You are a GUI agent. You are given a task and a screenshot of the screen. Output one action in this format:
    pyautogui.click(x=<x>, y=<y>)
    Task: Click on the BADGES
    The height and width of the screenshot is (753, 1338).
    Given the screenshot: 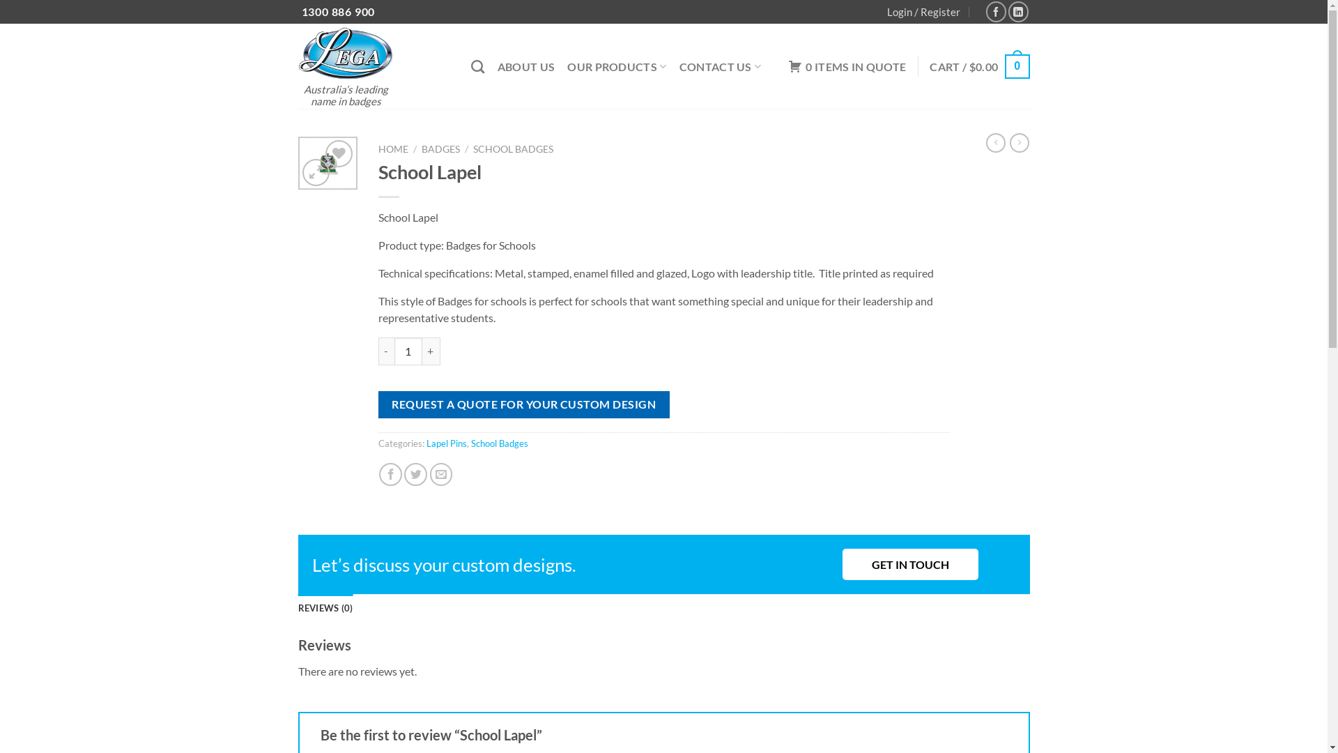 What is the action you would take?
    pyautogui.click(x=440, y=149)
    